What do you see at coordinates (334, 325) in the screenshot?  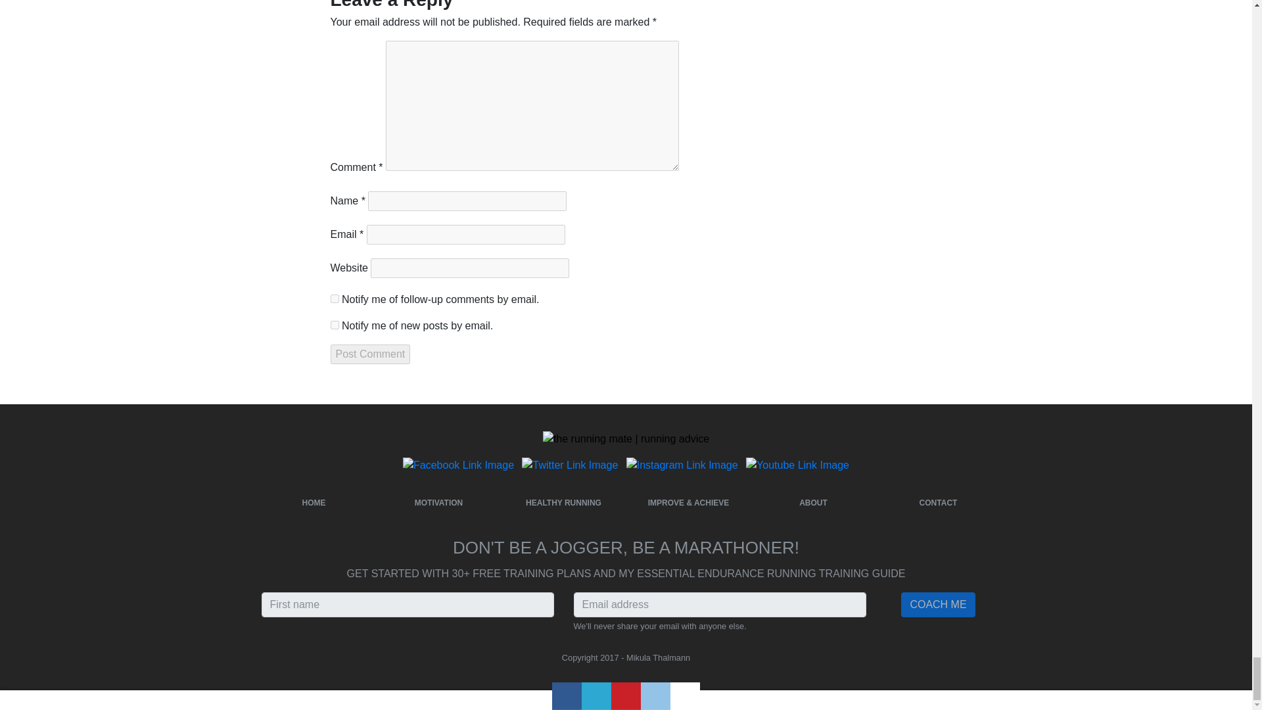 I see `subscribe` at bounding box center [334, 325].